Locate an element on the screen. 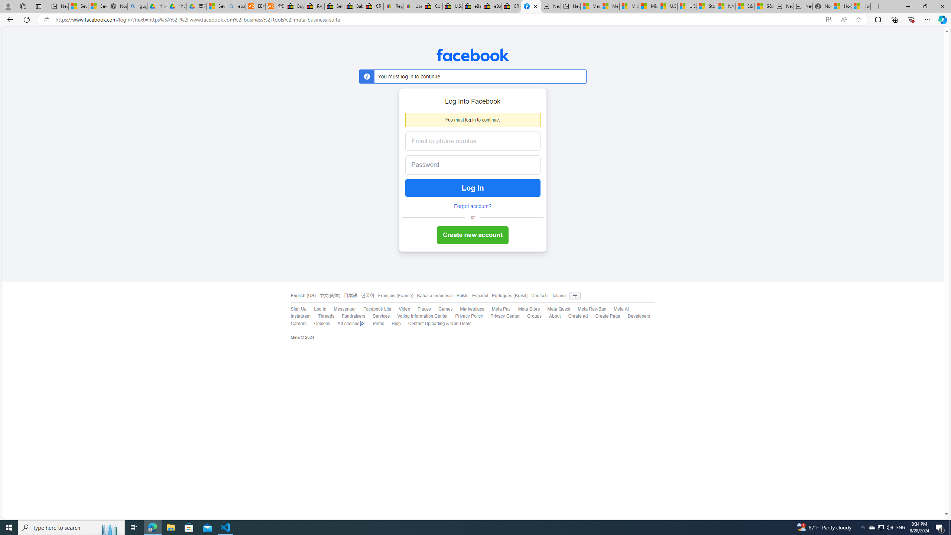 This screenshot has height=535, width=951. Places is located at coordinates (424, 309).